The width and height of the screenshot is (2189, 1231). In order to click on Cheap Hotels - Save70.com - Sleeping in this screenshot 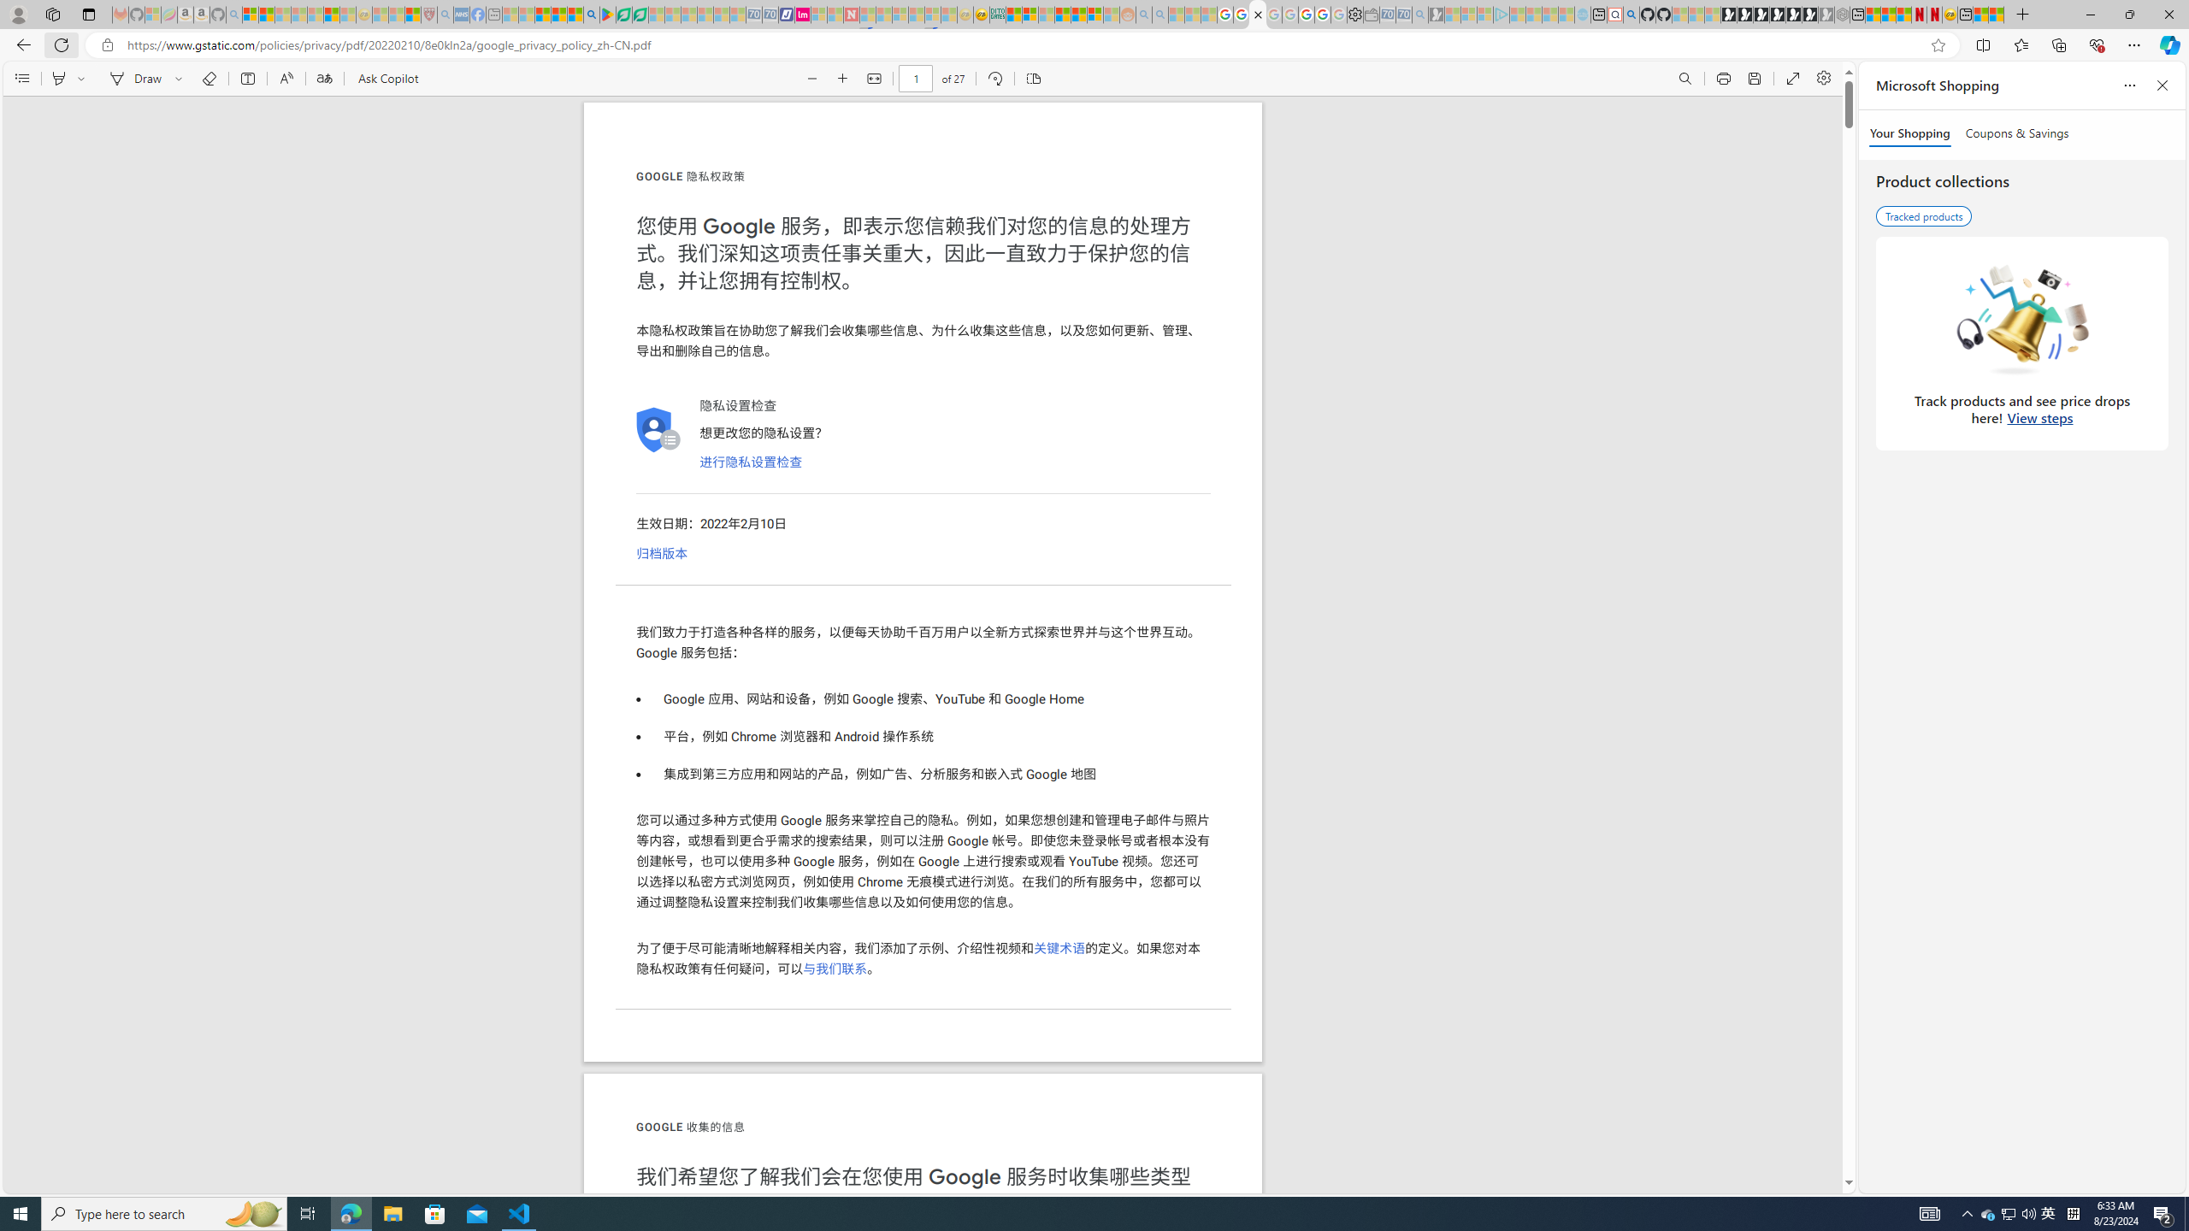, I will do `click(770, 15)`.